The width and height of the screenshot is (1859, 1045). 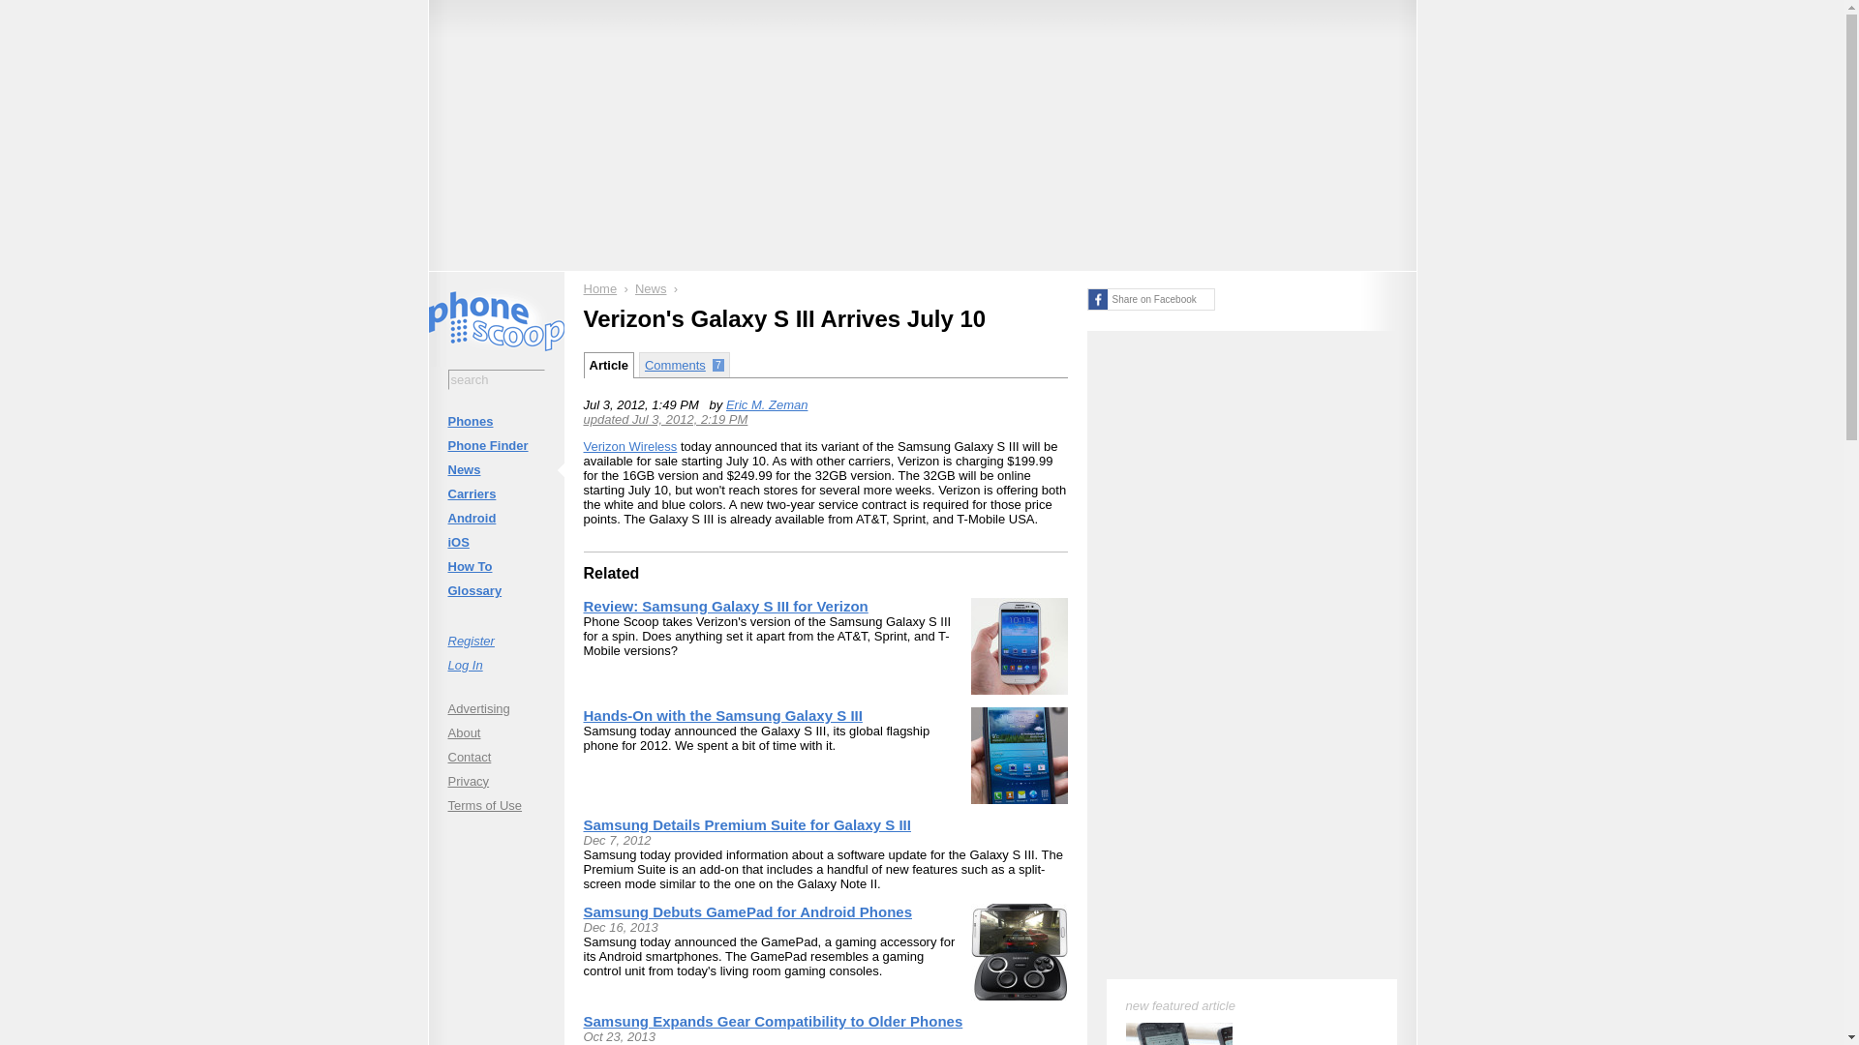 What do you see at coordinates (495, 757) in the screenshot?
I see `Contact` at bounding box center [495, 757].